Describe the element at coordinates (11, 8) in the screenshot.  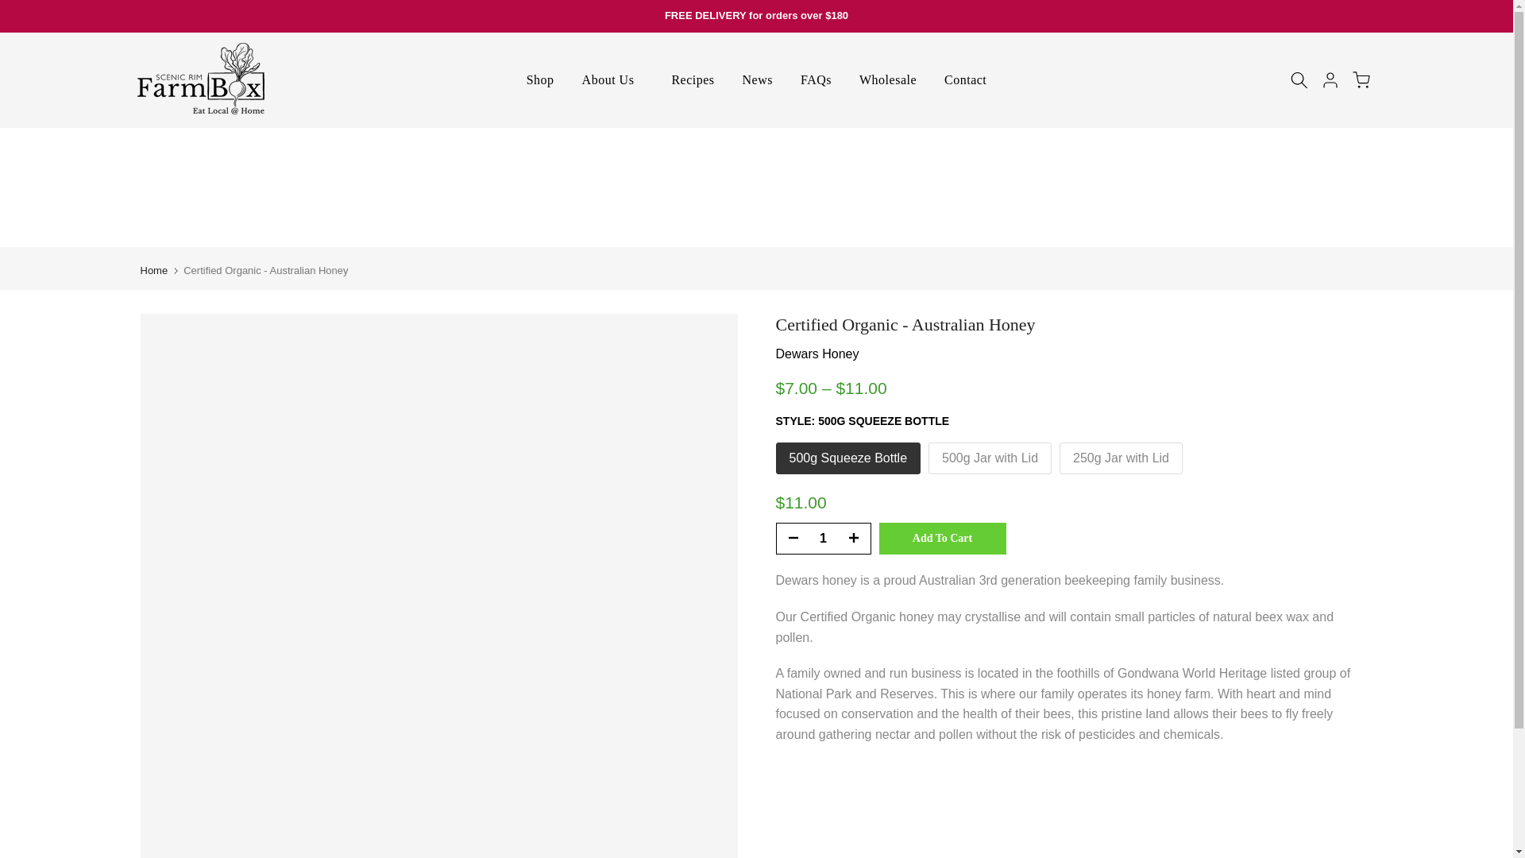
I see `Skip to content` at that location.